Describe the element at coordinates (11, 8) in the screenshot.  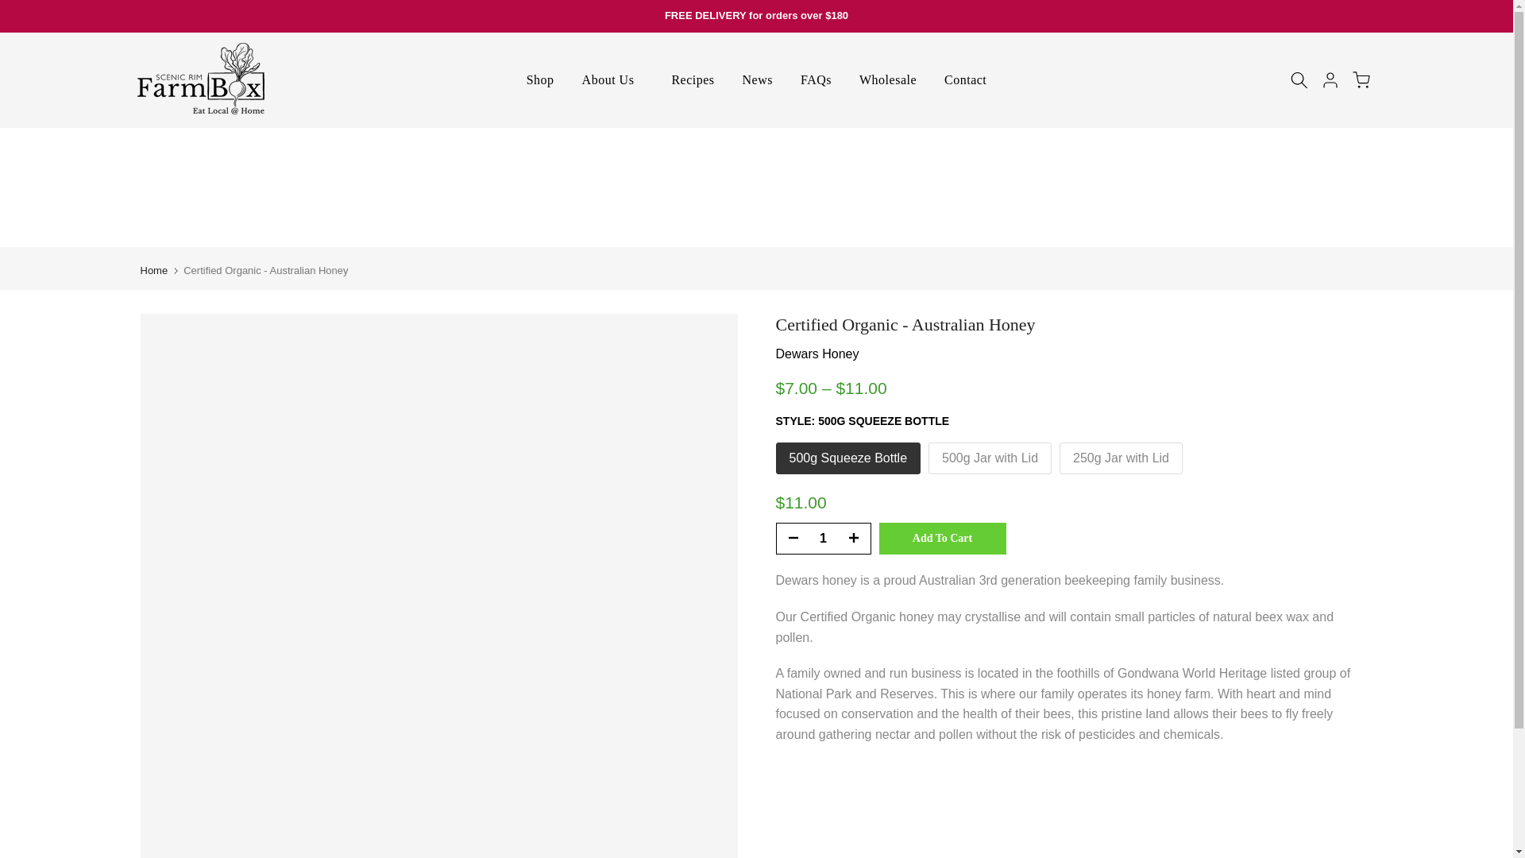
I see `Skip to content` at that location.